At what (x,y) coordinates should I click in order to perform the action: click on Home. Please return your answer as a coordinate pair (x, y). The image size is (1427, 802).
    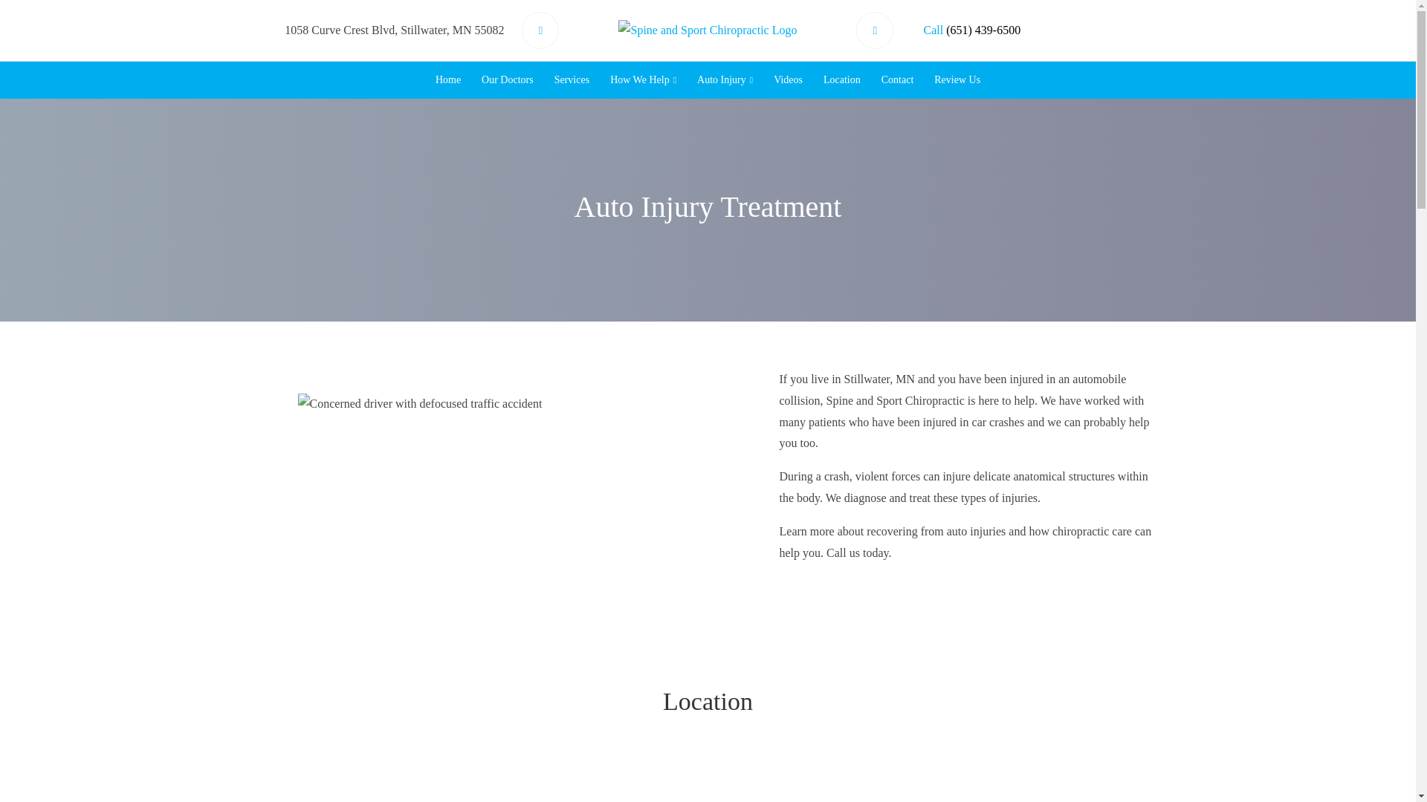
    Looking at the image, I should click on (447, 79).